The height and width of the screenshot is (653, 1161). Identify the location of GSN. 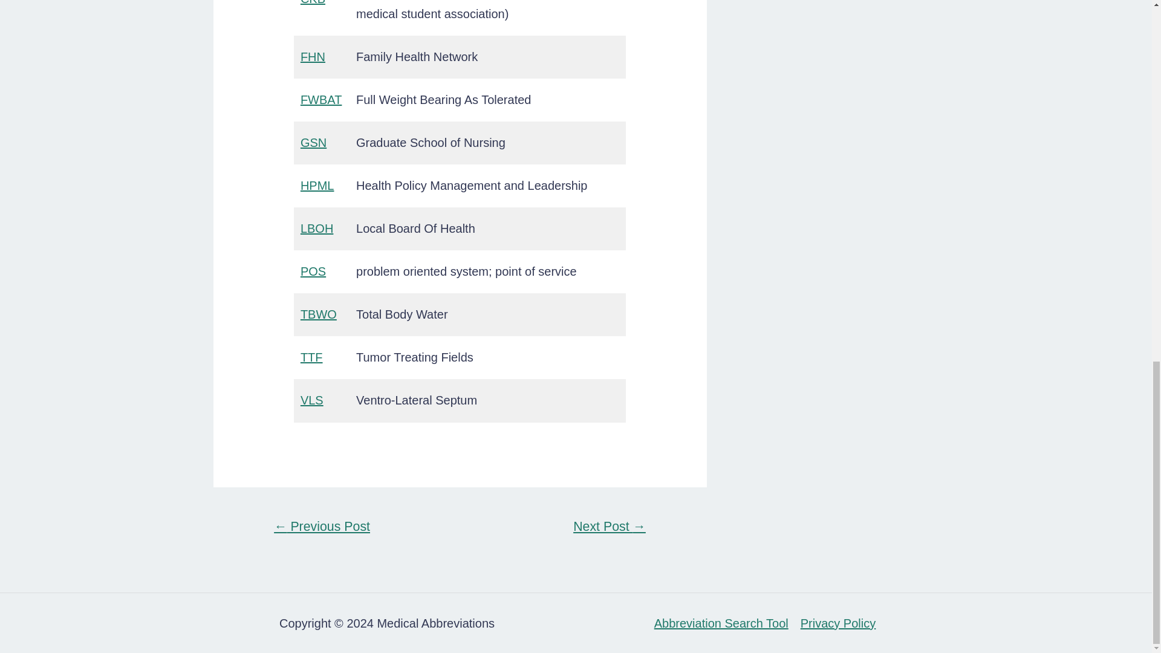
(313, 143).